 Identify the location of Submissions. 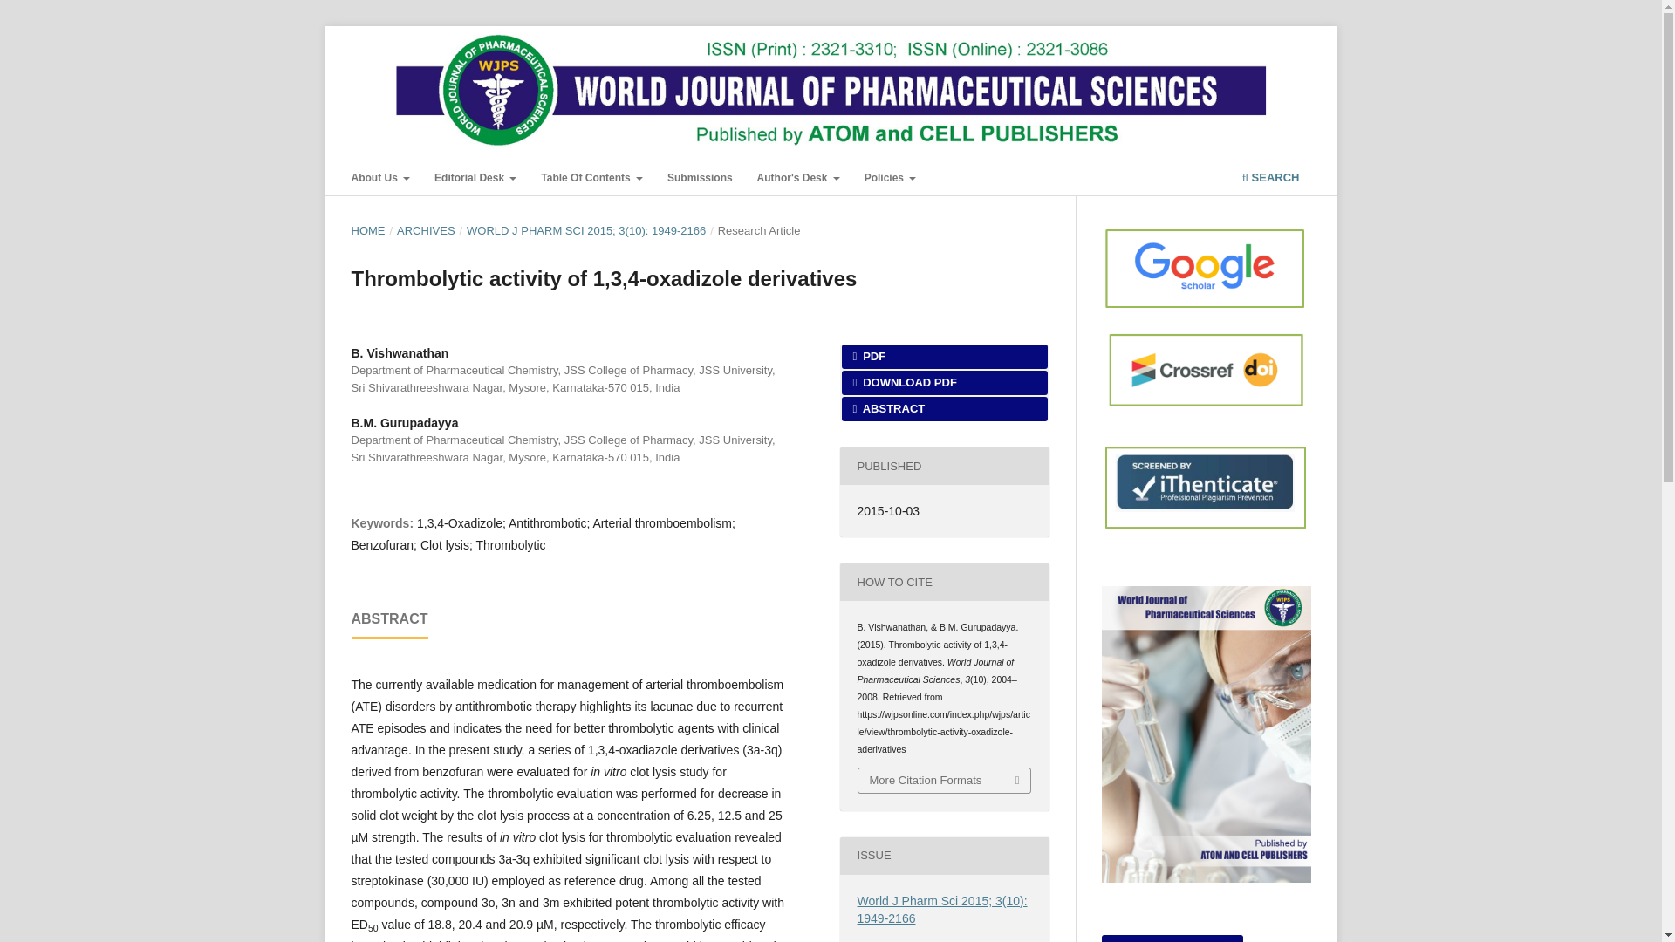
(700, 180).